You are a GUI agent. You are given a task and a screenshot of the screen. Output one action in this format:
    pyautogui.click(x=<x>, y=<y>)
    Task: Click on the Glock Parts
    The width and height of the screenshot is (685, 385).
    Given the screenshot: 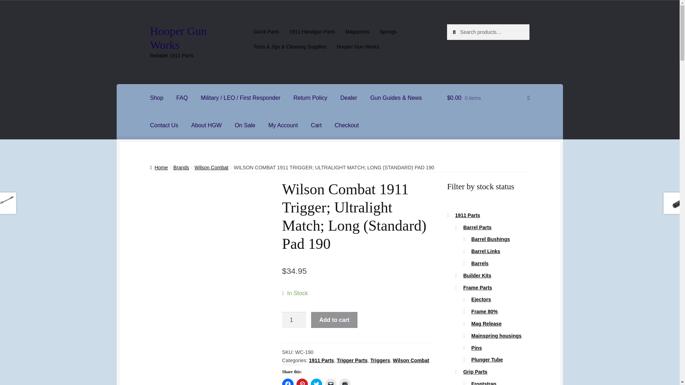 What is the action you would take?
    pyautogui.click(x=266, y=32)
    